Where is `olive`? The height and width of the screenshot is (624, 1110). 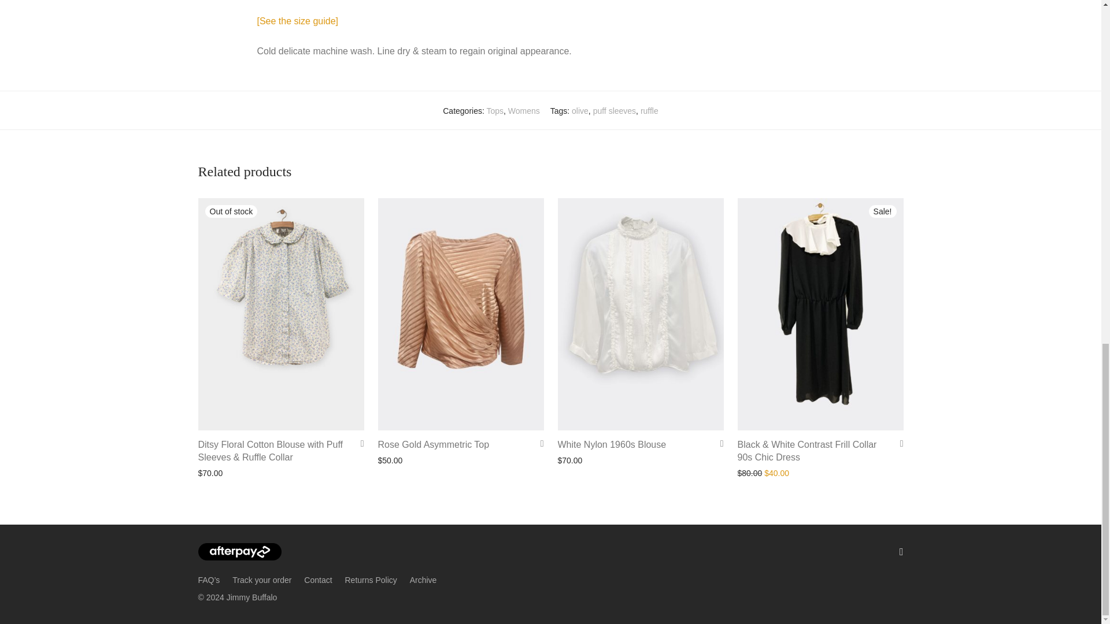 olive is located at coordinates (579, 110).